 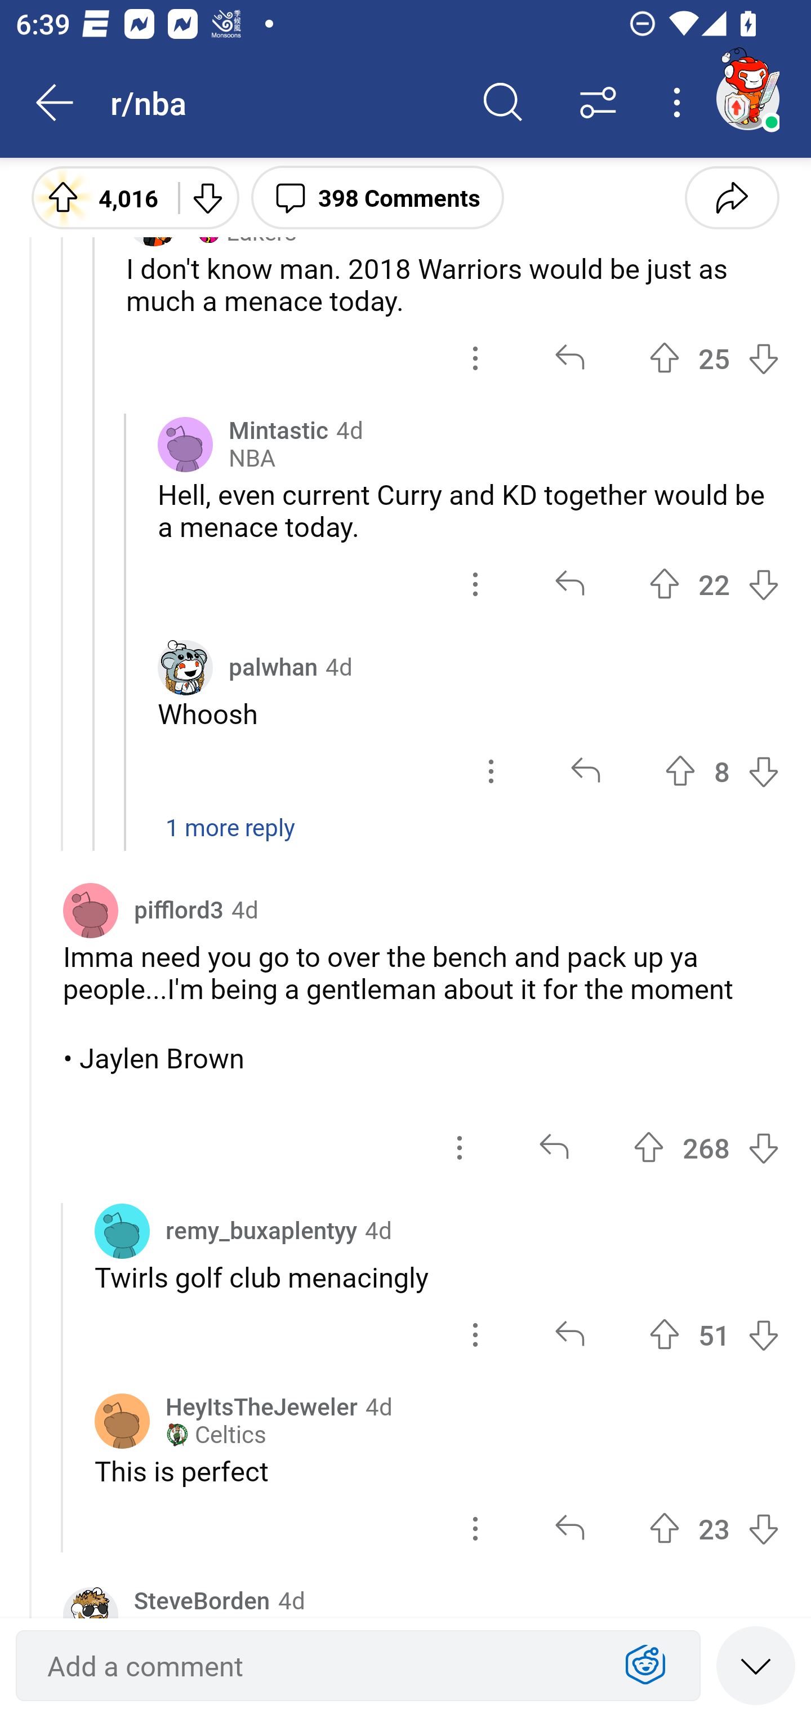 I want to click on Speed read, so click(x=756, y=1665).